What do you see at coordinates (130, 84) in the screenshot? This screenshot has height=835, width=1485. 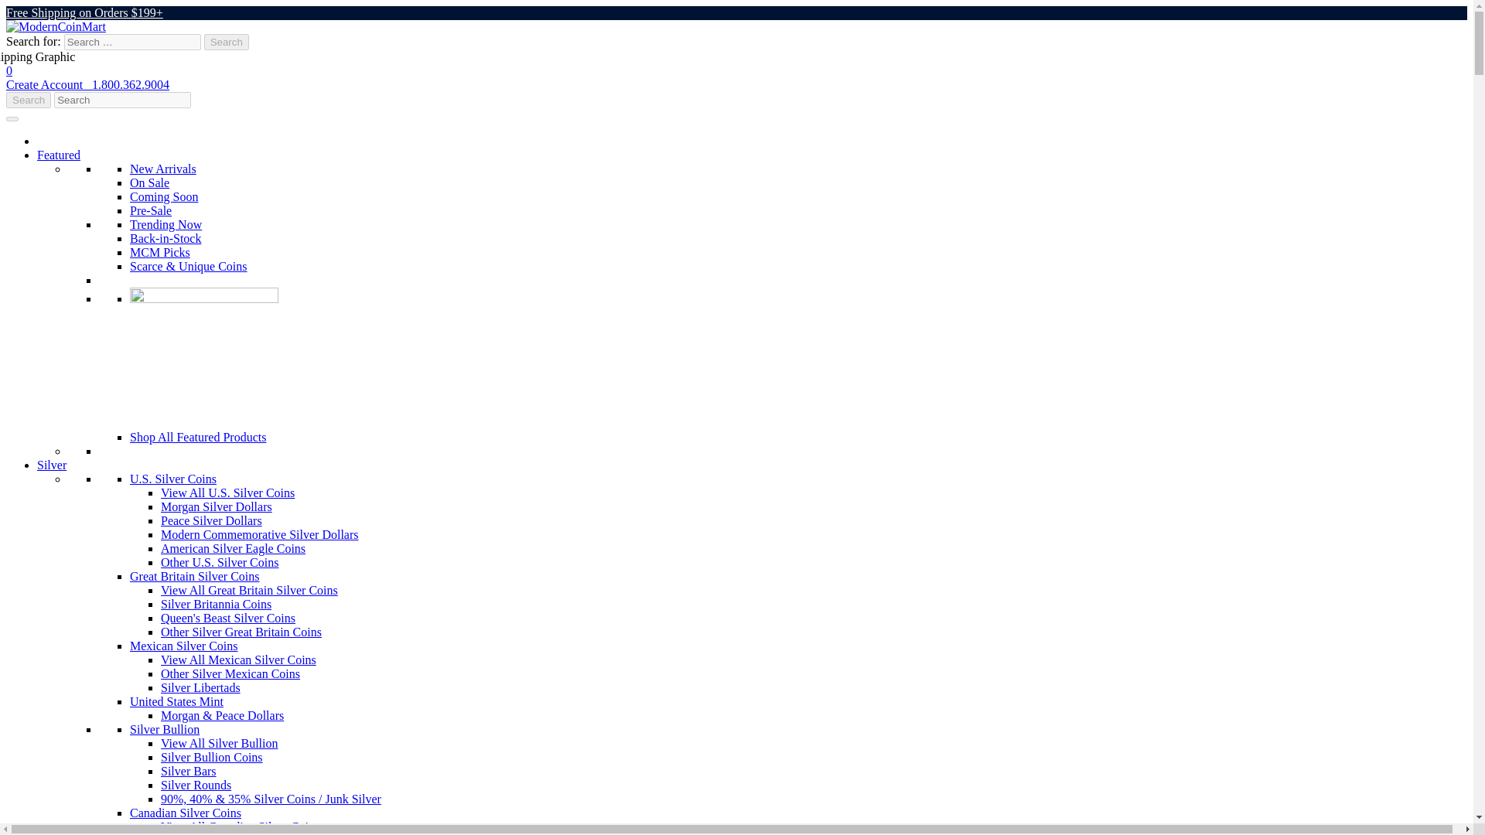 I see `1.800.362.9004` at bounding box center [130, 84].